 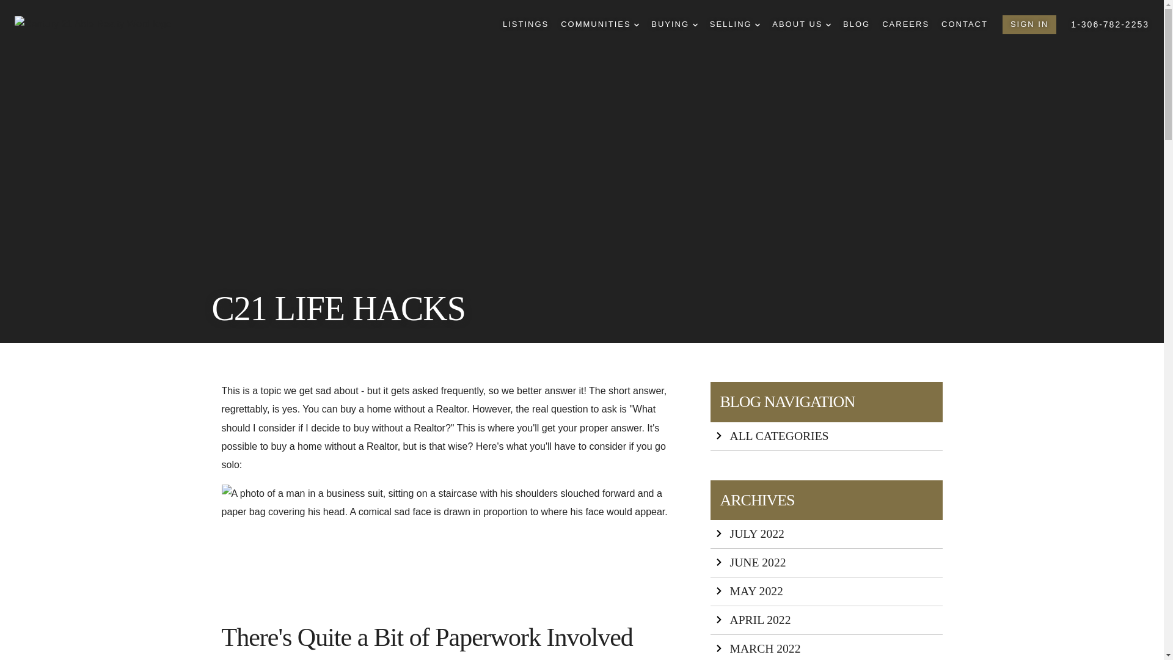 What do you see at coordinates (801, 24) in the screenshot?
I see `ABOUT US DROPDOWN ARROW` at bounding box center [801, 24].